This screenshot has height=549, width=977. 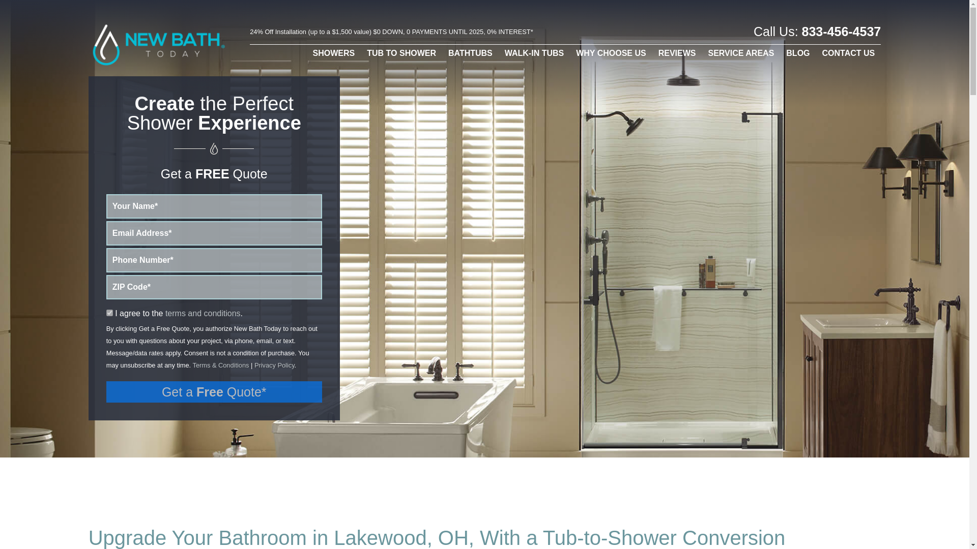 What do you see at coordinates (848, 53) in the screenshot?
I see `CONTACT US` at bounding box center [848, 53].